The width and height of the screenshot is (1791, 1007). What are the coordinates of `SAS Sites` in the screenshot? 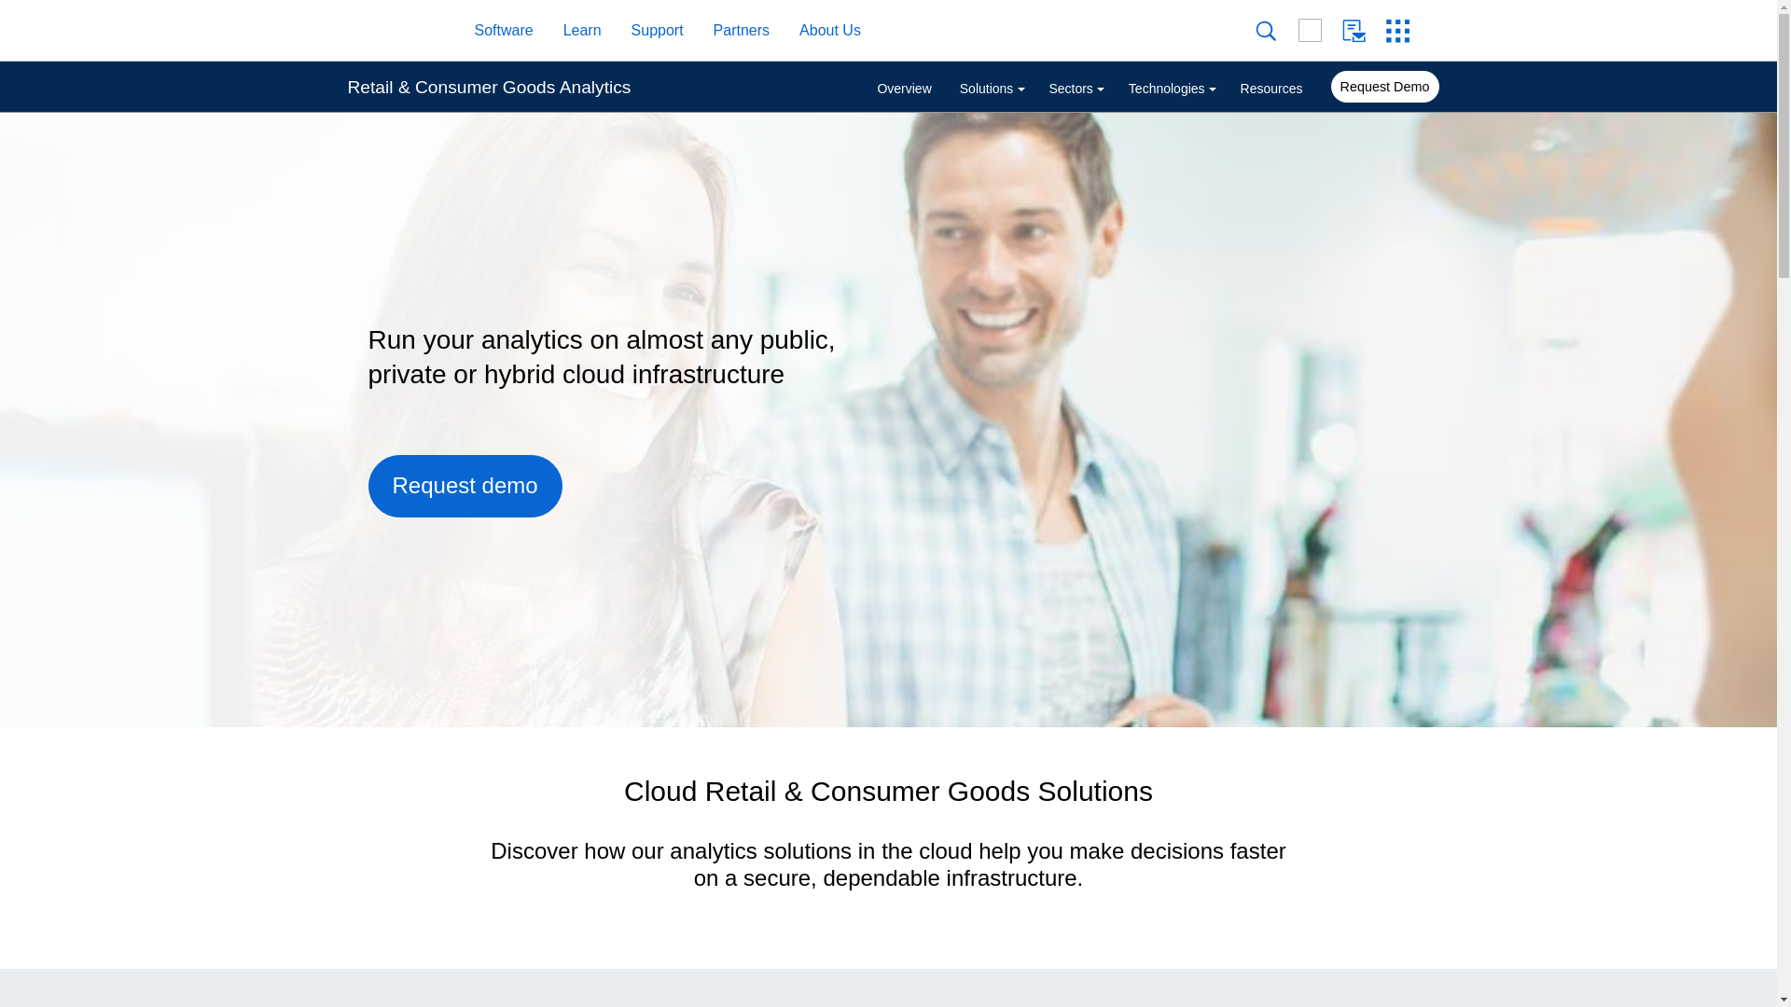 It's located at (1404, 31).